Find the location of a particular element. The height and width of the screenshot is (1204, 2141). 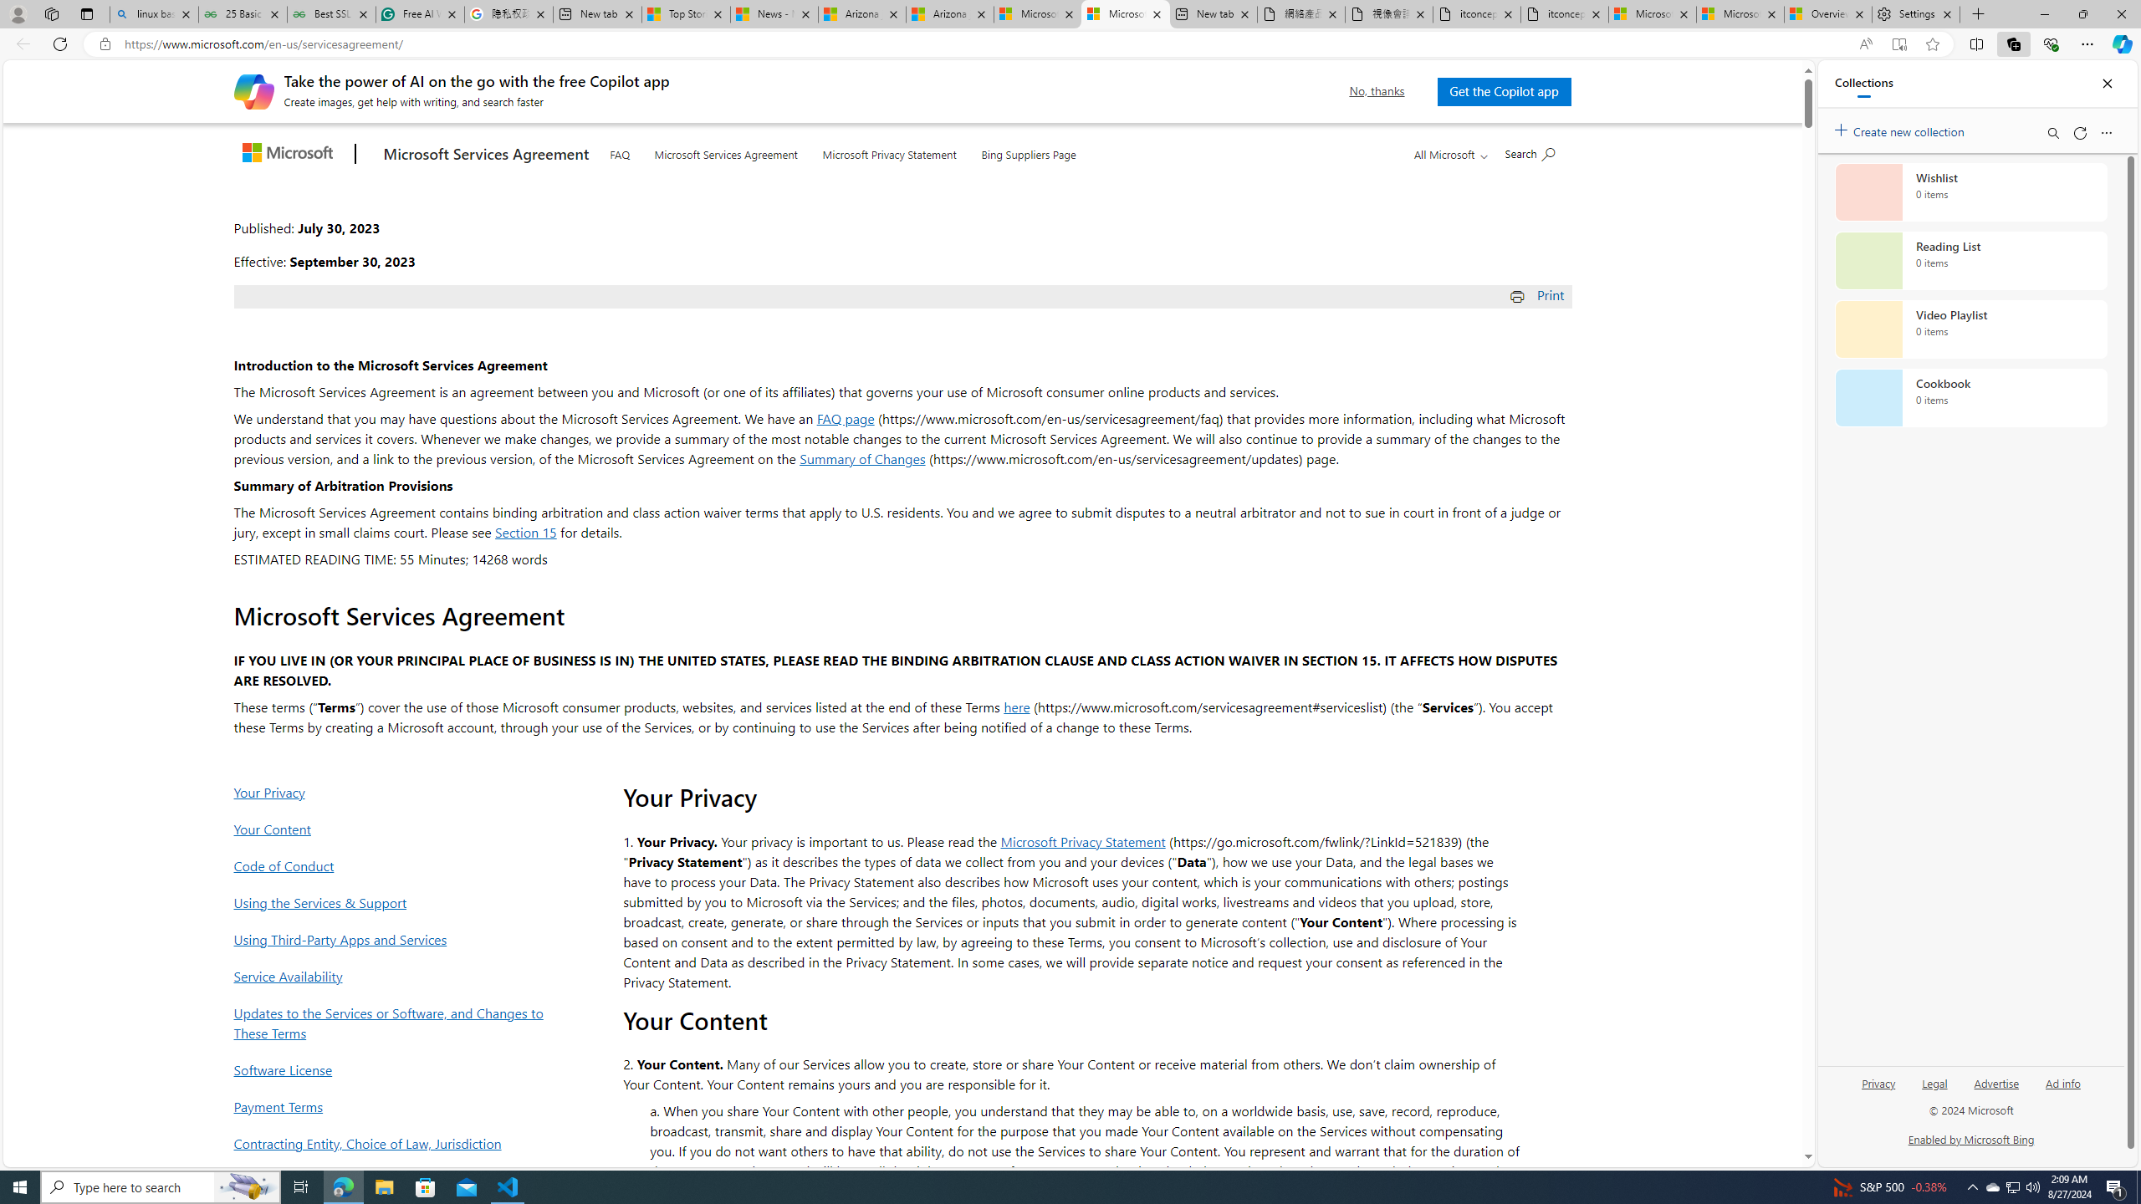

Search Microsoft.com is located at coordinates (1529, 152).